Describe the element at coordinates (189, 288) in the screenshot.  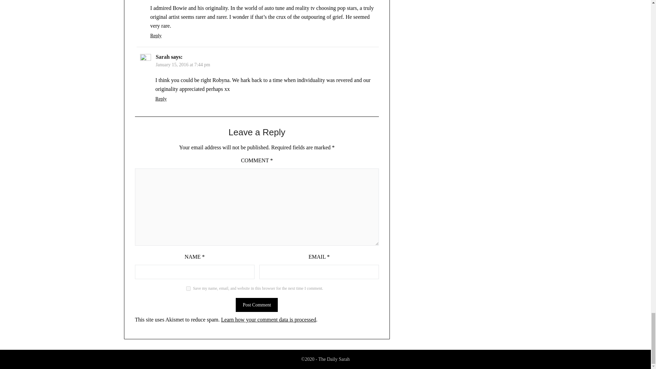
I see `yes` at that location.